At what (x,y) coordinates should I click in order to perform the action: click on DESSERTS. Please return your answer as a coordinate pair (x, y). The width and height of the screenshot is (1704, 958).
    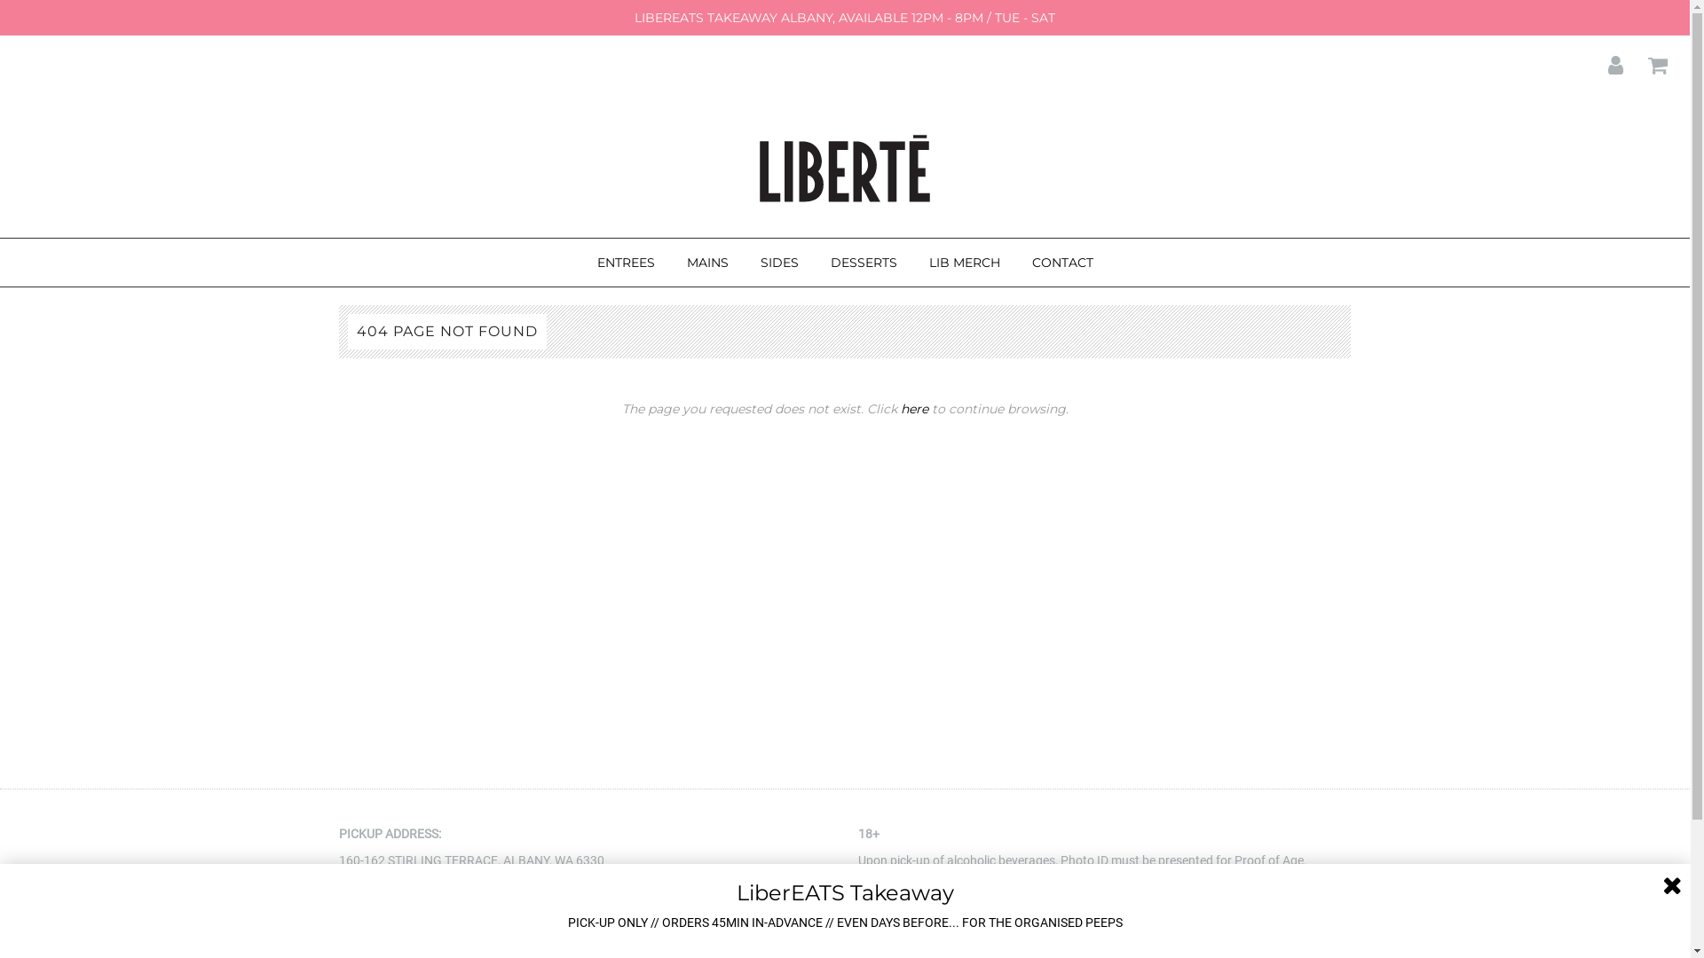
    Looking at the image, I should click on (863, 263).